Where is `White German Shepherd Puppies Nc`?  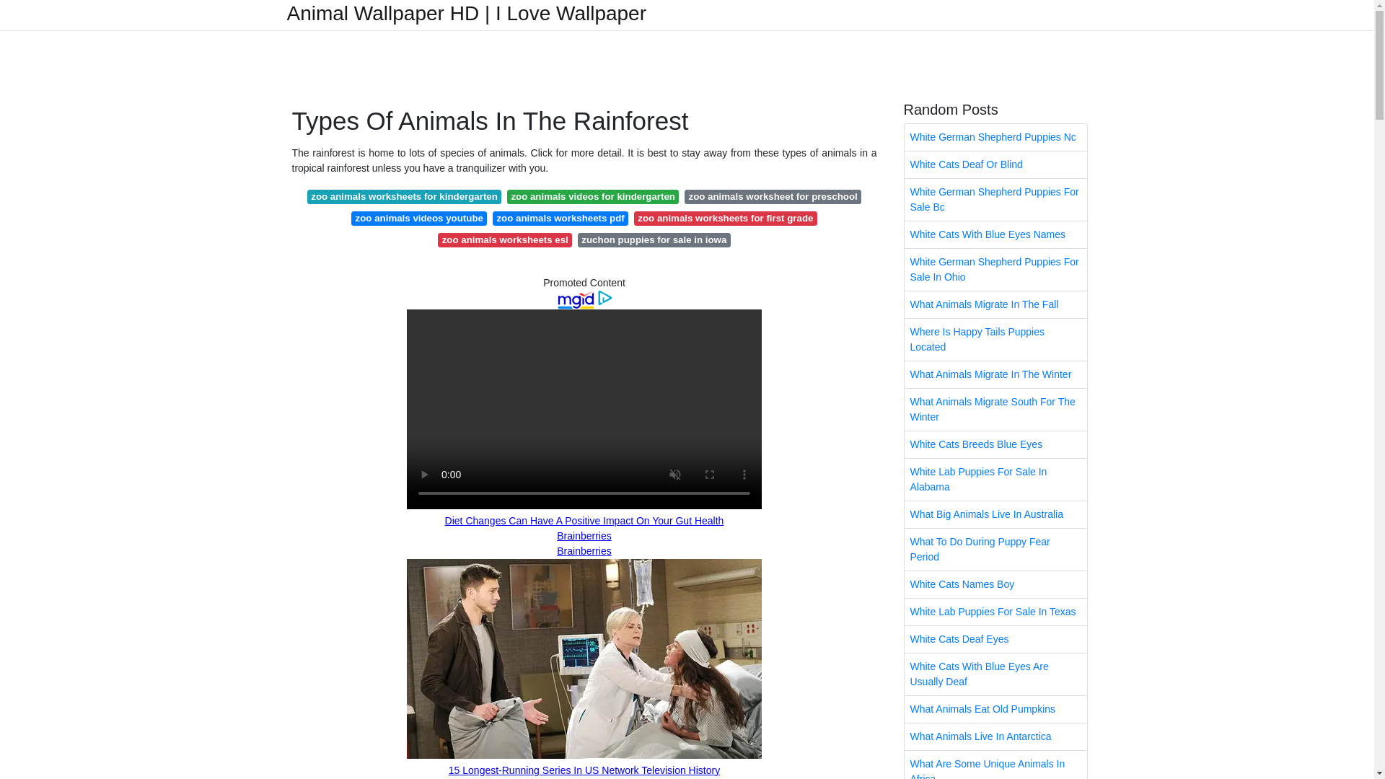 White German Shepherd Puppies Nc is located at coordinates (995, 137).